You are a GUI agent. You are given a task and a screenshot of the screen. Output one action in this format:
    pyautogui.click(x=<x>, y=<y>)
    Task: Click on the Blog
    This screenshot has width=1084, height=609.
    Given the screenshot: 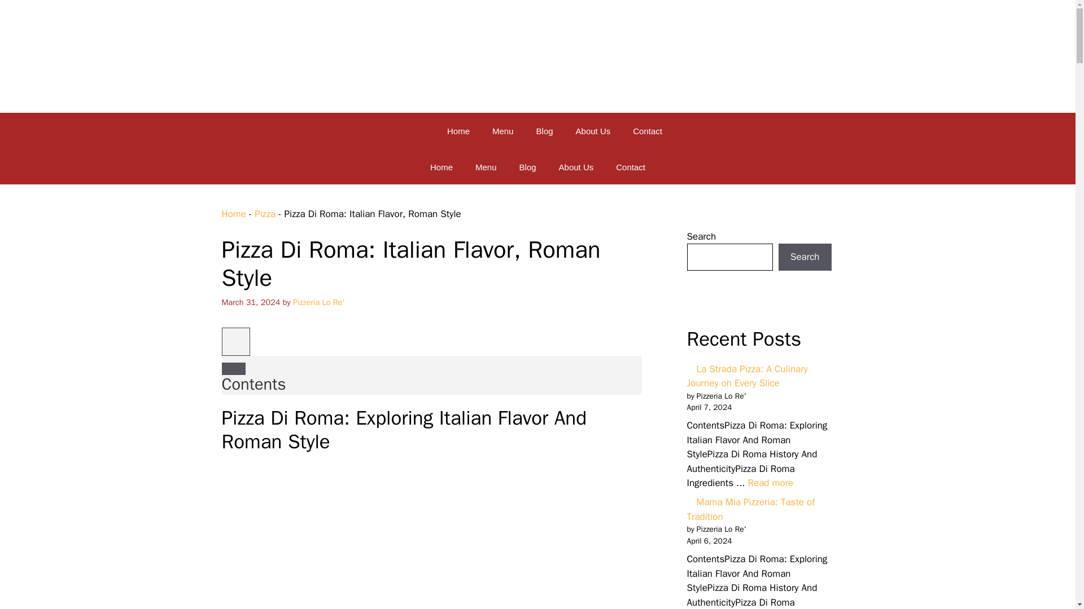 What is the action you would take?
    pyautogui.click(x=527, y=167)
    